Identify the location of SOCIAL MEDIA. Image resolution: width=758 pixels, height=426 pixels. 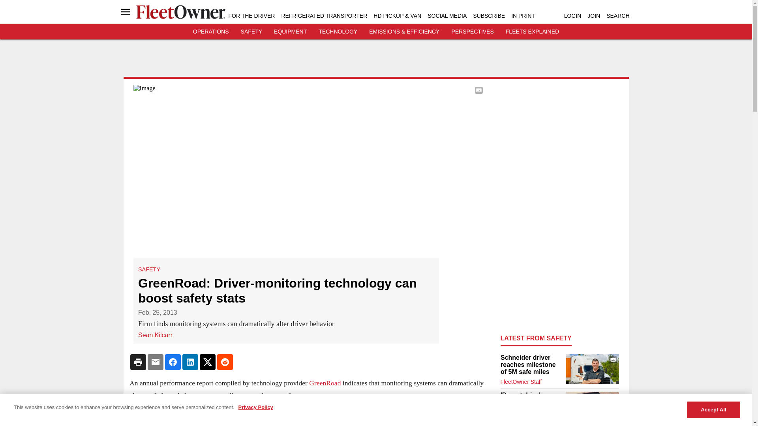
(447, 16).